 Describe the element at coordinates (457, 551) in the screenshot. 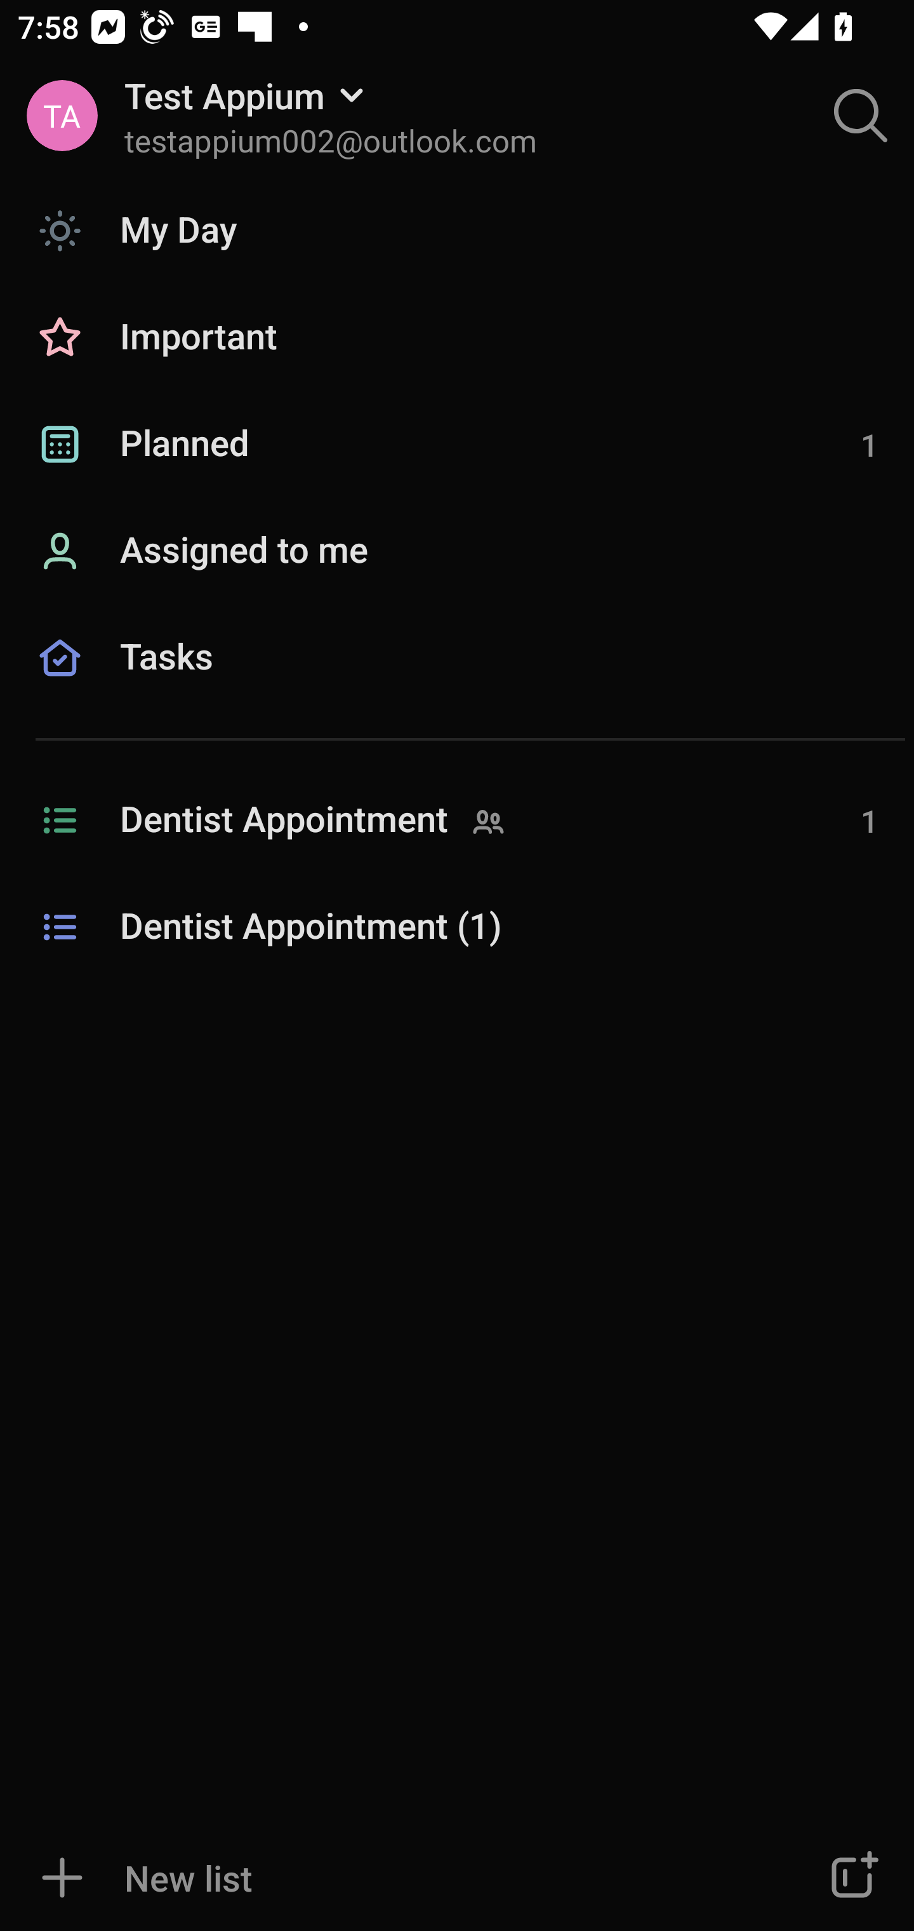

I see `Assigned to me, 0 tasks Assigned to me` at that location.